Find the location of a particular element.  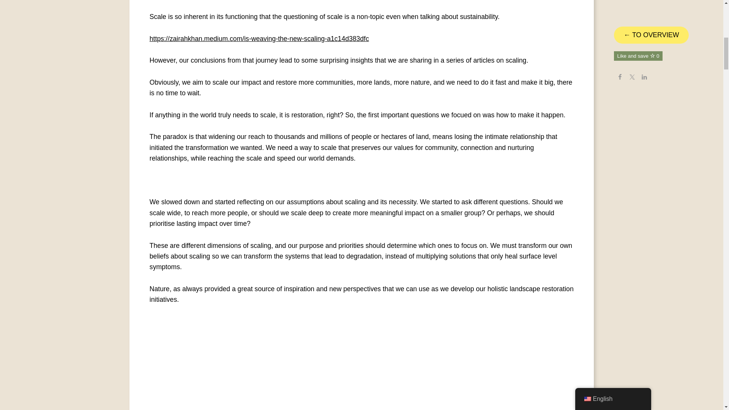

Share on Twitter is located at coordinates (632, 6).